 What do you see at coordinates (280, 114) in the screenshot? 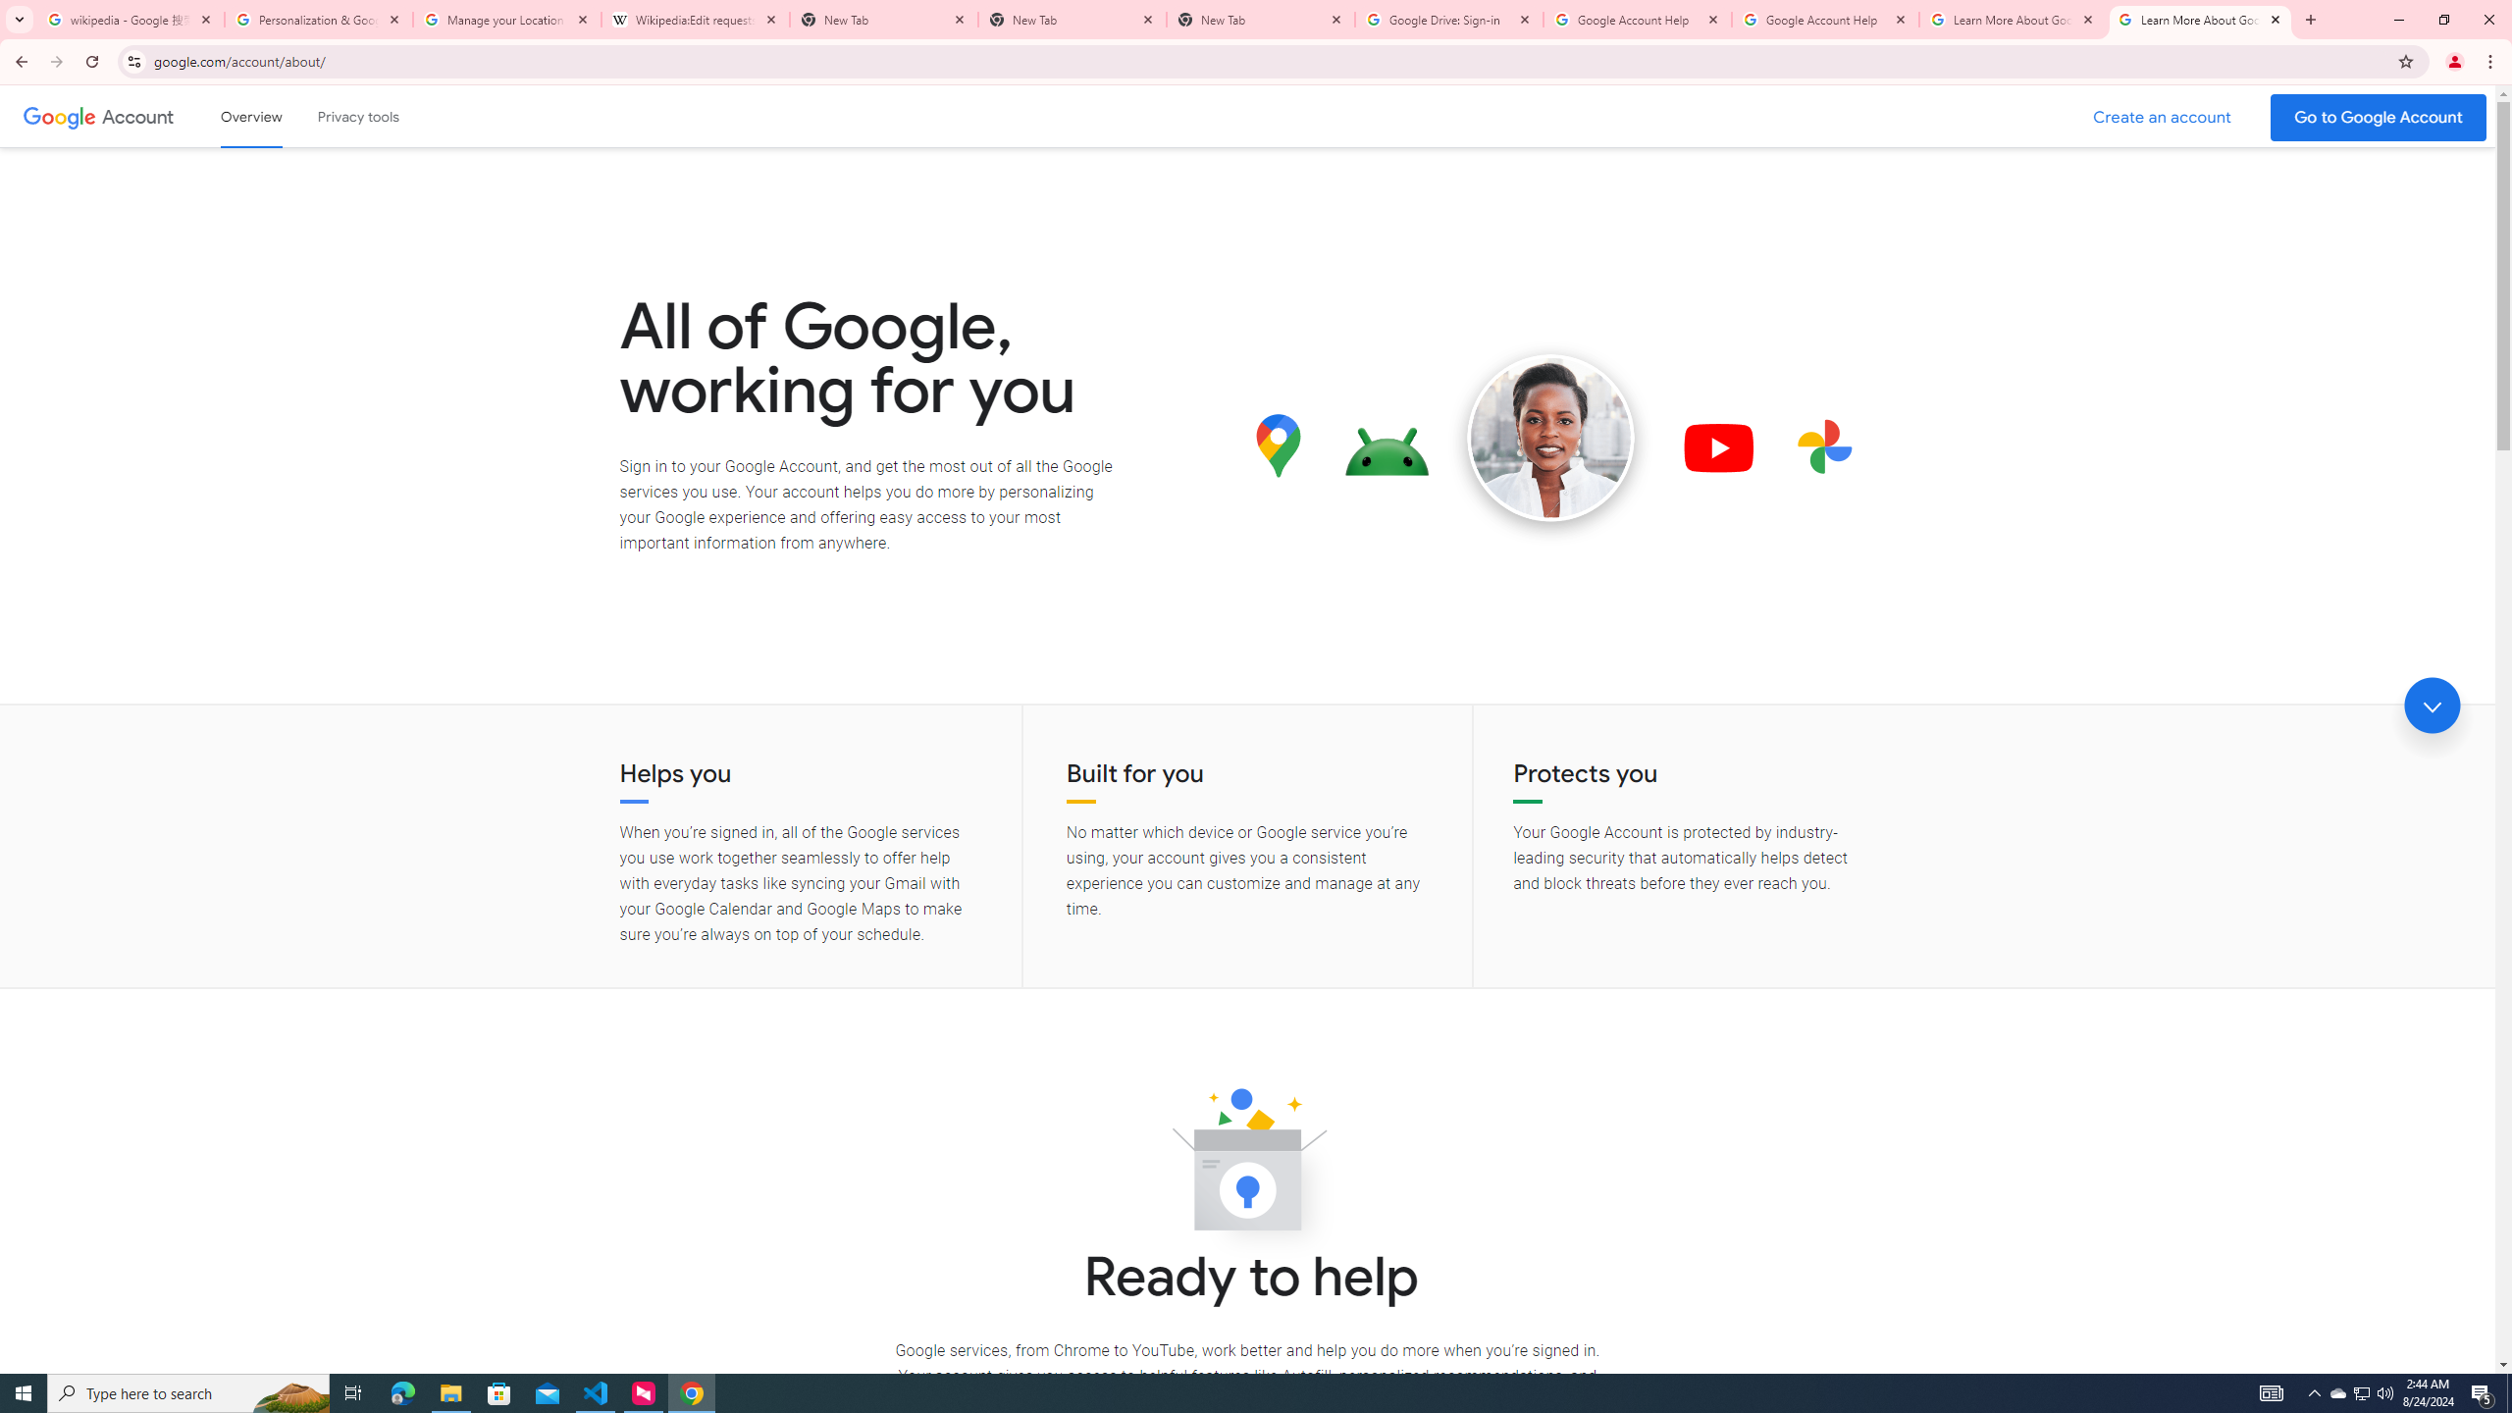
I see `Skip to Content` at bounding box center [280, 114].